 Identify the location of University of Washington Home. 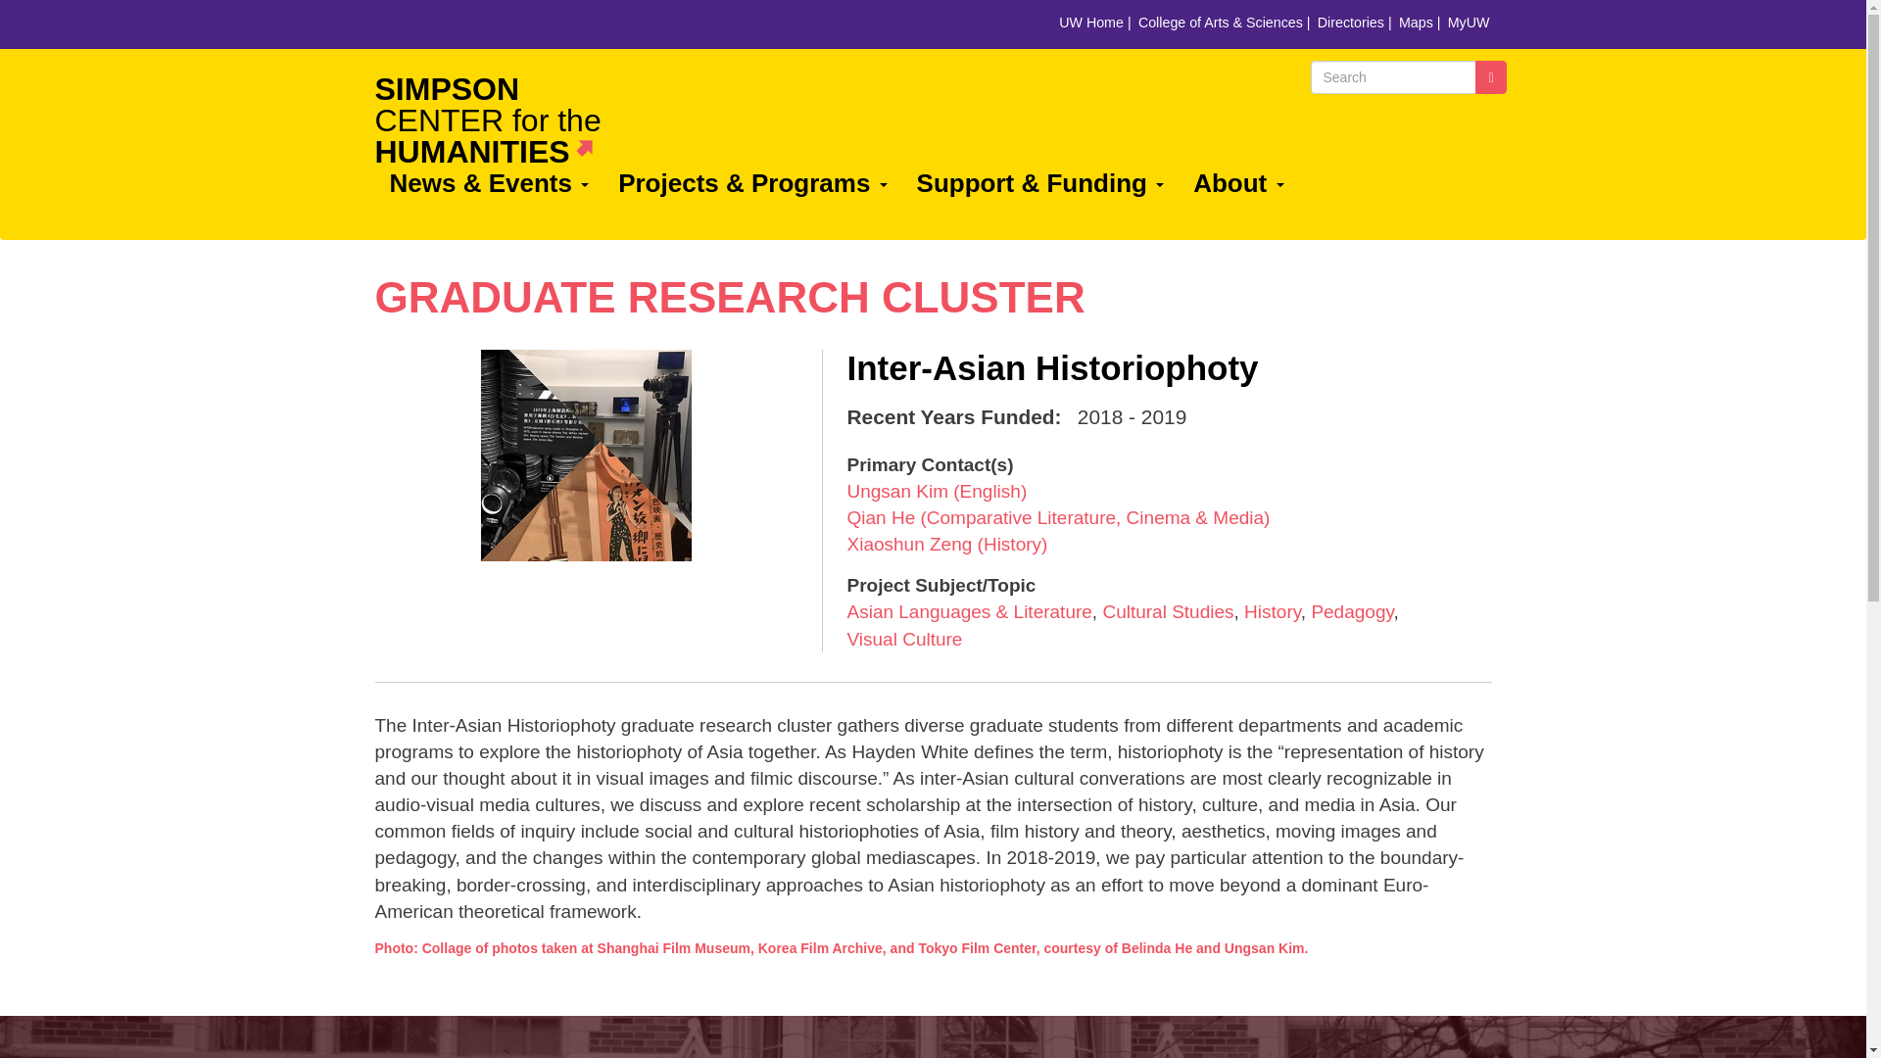
(582, 28).